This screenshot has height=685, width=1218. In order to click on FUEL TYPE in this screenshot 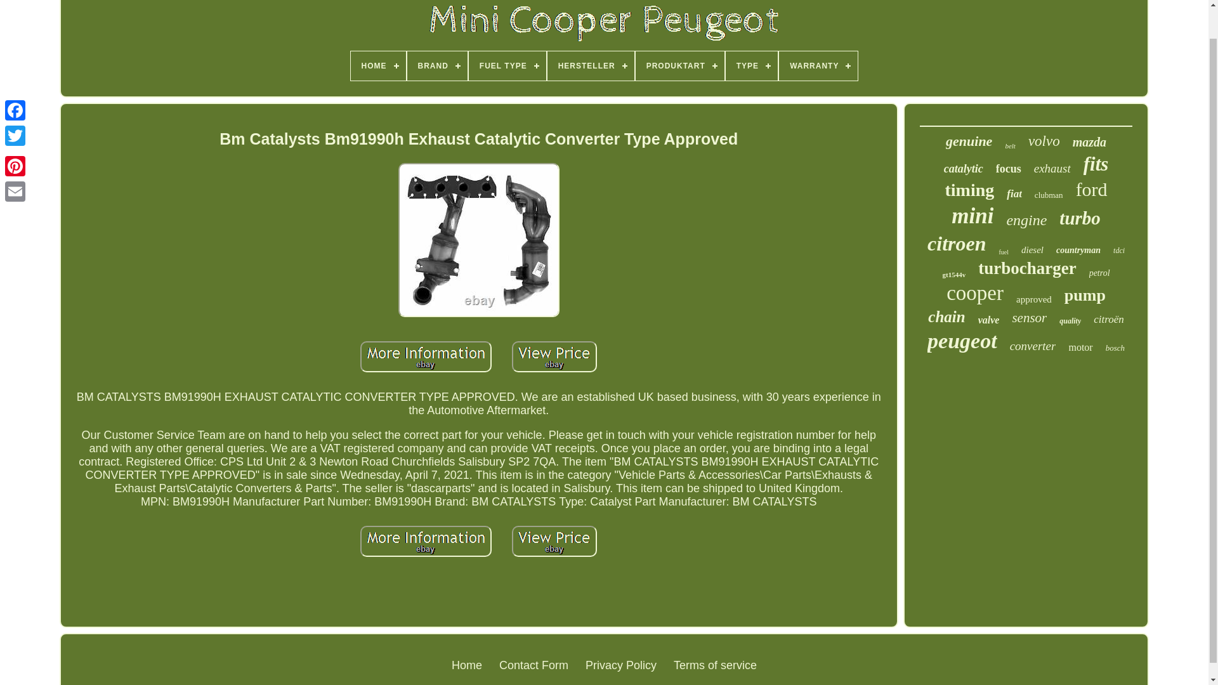, I will do `click(507, 66)`.